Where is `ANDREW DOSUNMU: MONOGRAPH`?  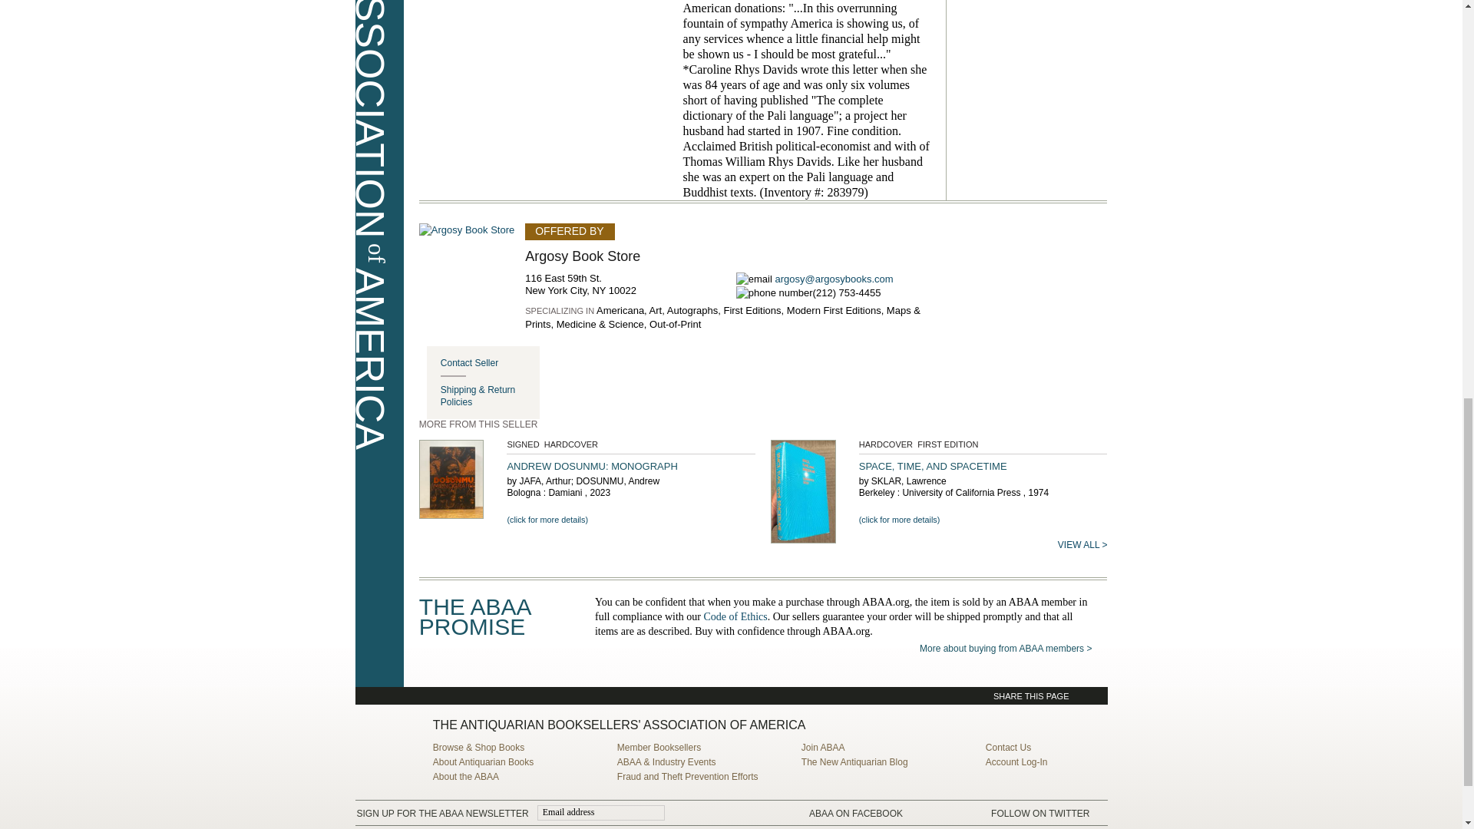 ANDREW DOSUNMU: MONOGRAPH is located at coordinates (591, 466).